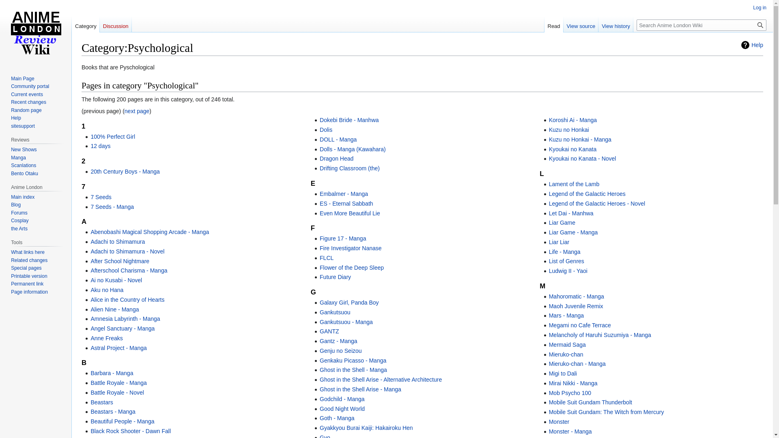 Image resolution: width=779 pixels, height=438 pixels. Describe the element at coordinates (573, 383) in the screenshot. I see `Mirai Nikki - Manga` at that location.